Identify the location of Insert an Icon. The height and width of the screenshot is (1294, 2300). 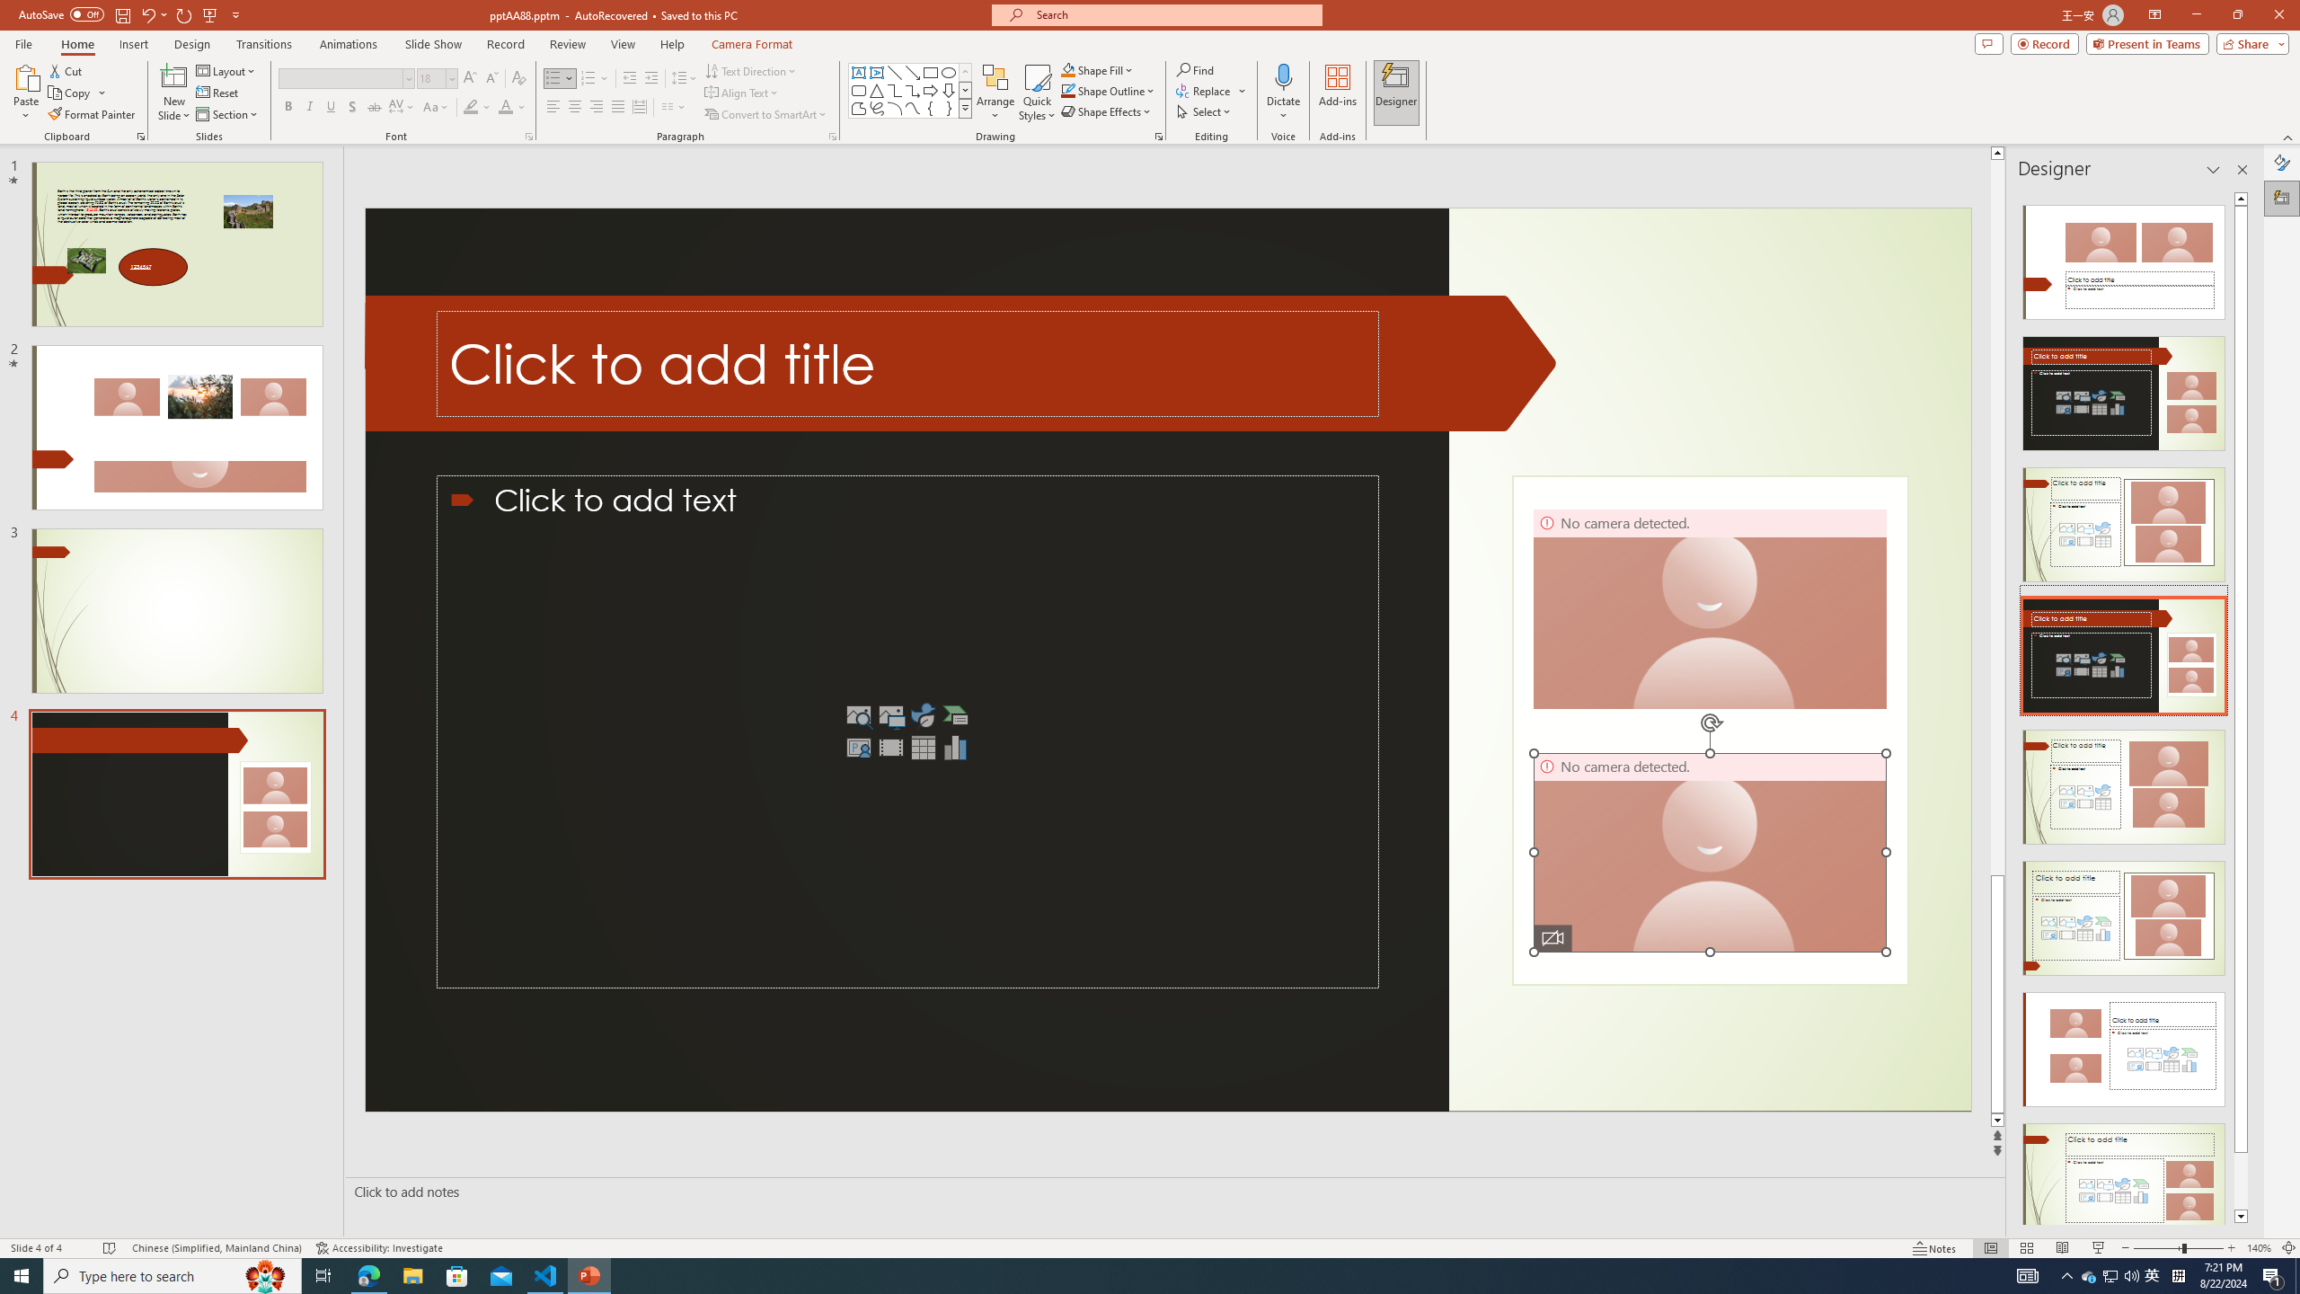
(924, 715).